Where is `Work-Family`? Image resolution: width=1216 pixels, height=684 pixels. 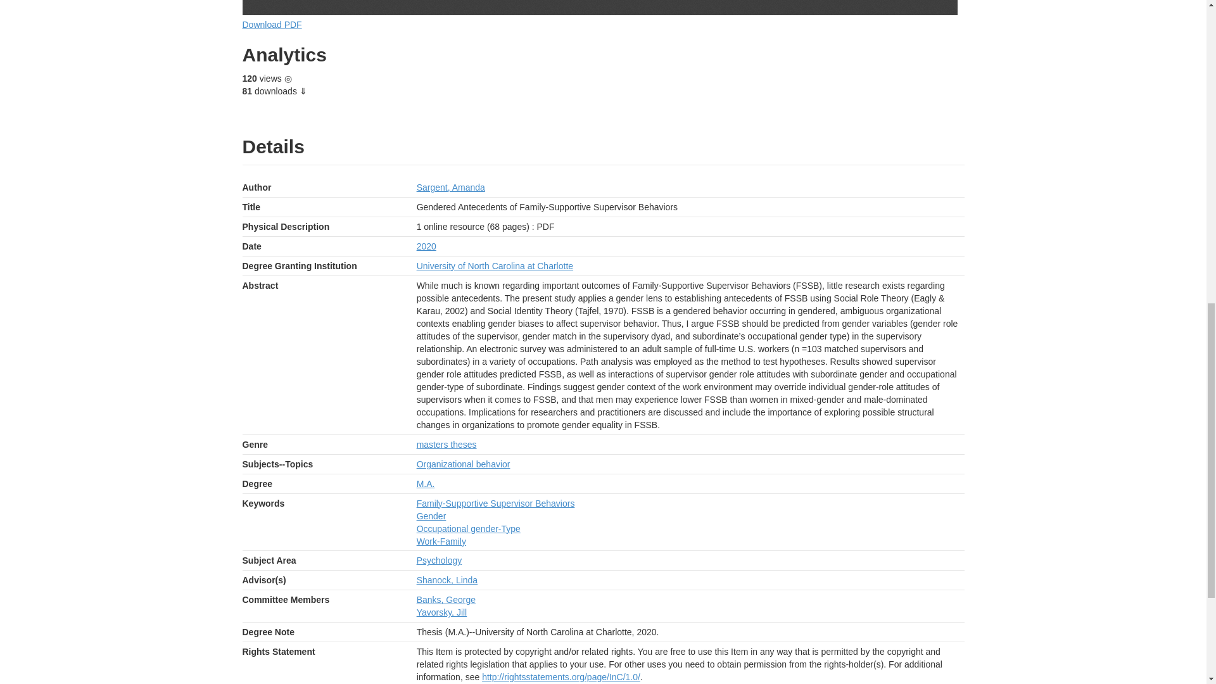
Work-Family is located at coordinates (441, 540).